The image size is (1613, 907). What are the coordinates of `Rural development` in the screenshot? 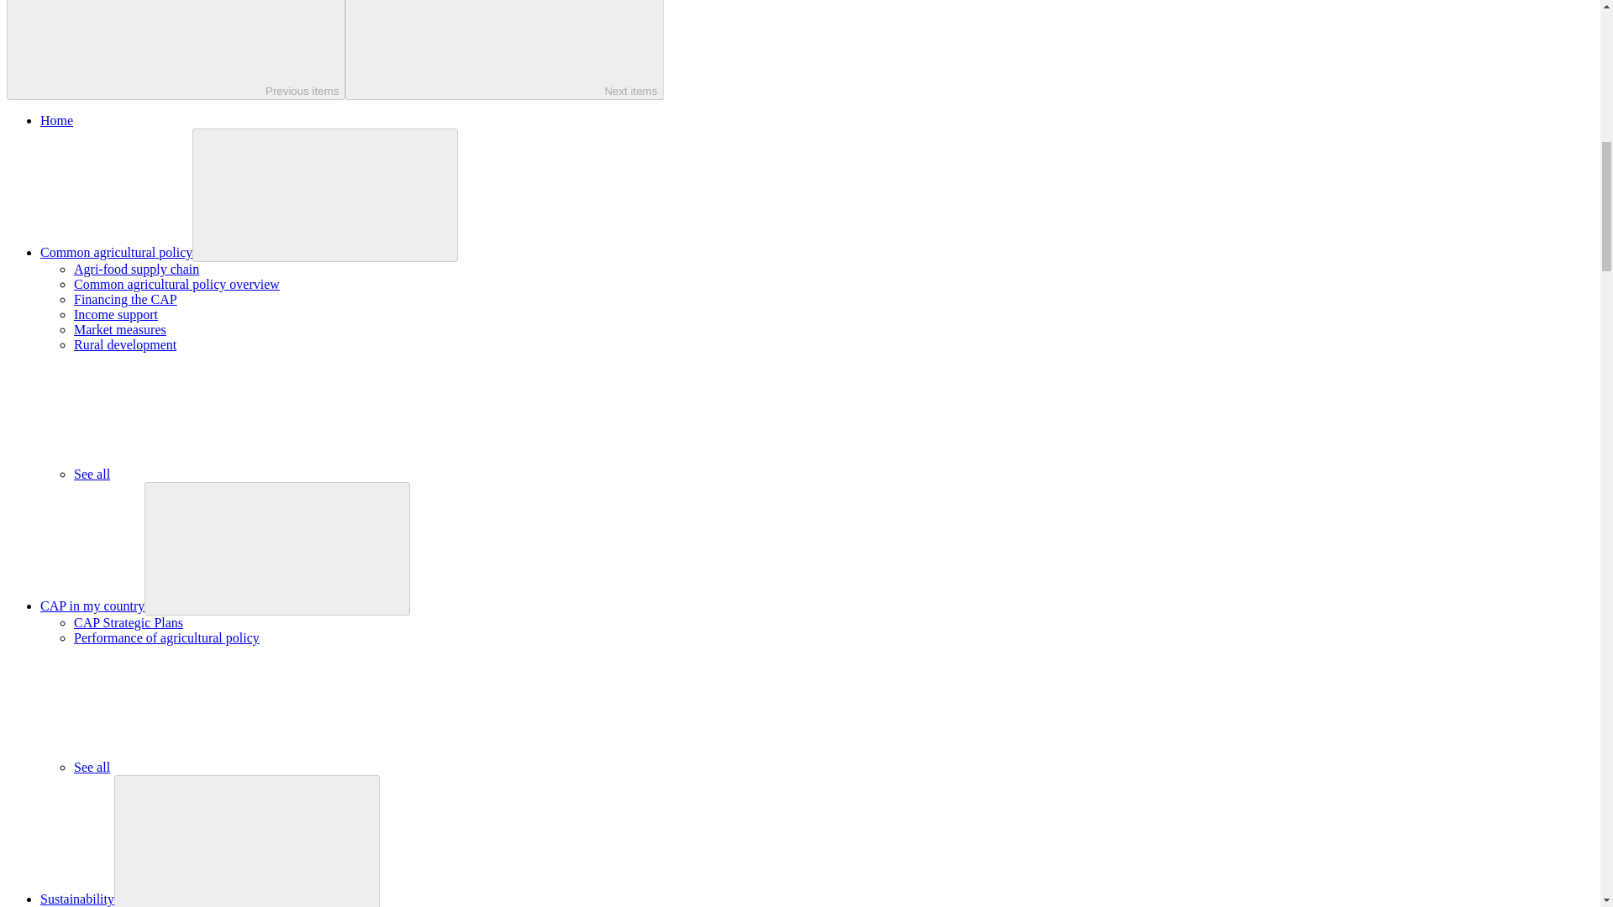 It's located at (124, 344).